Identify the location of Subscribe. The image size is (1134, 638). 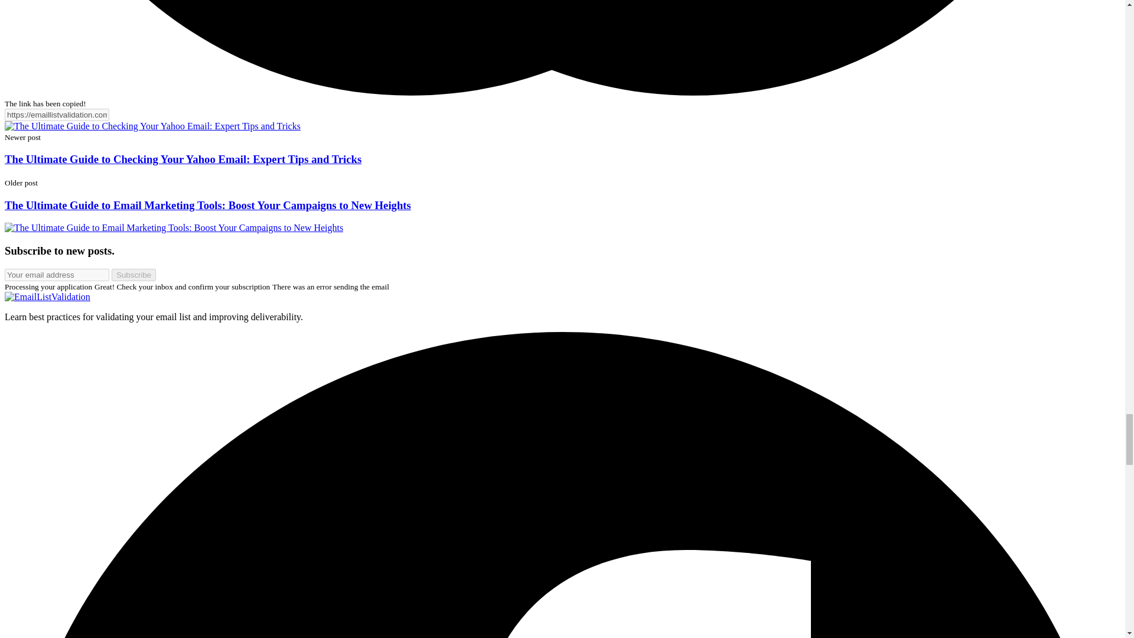
(133, 275).